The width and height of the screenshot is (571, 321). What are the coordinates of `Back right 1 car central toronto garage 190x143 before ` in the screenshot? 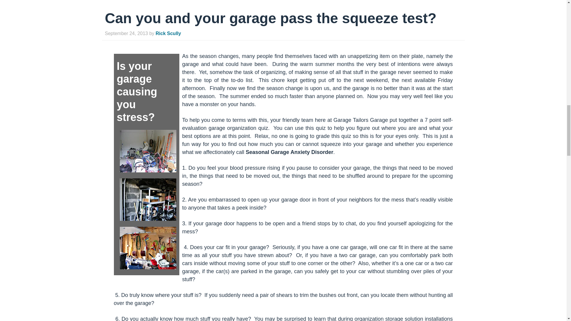 It's located at (148, 151).